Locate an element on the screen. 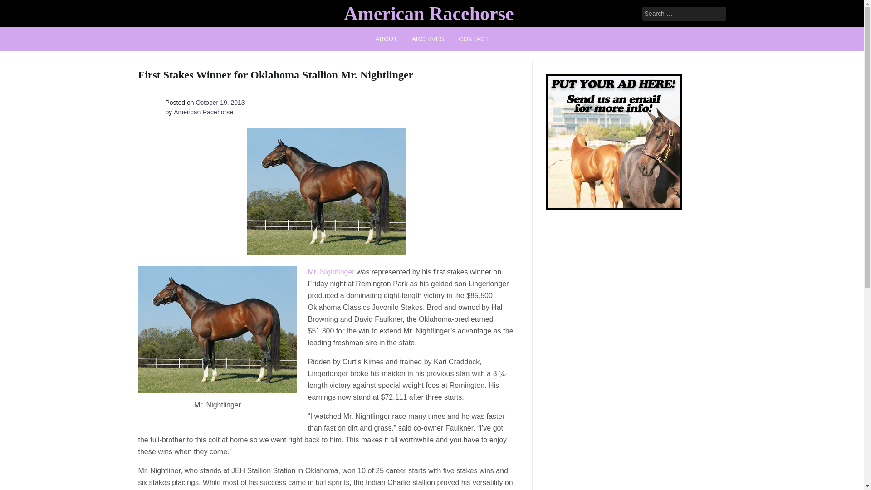 Image resolution: width=871 pixels, height=490 pixels. ARCHIVES is located at coordinates (428, 39).